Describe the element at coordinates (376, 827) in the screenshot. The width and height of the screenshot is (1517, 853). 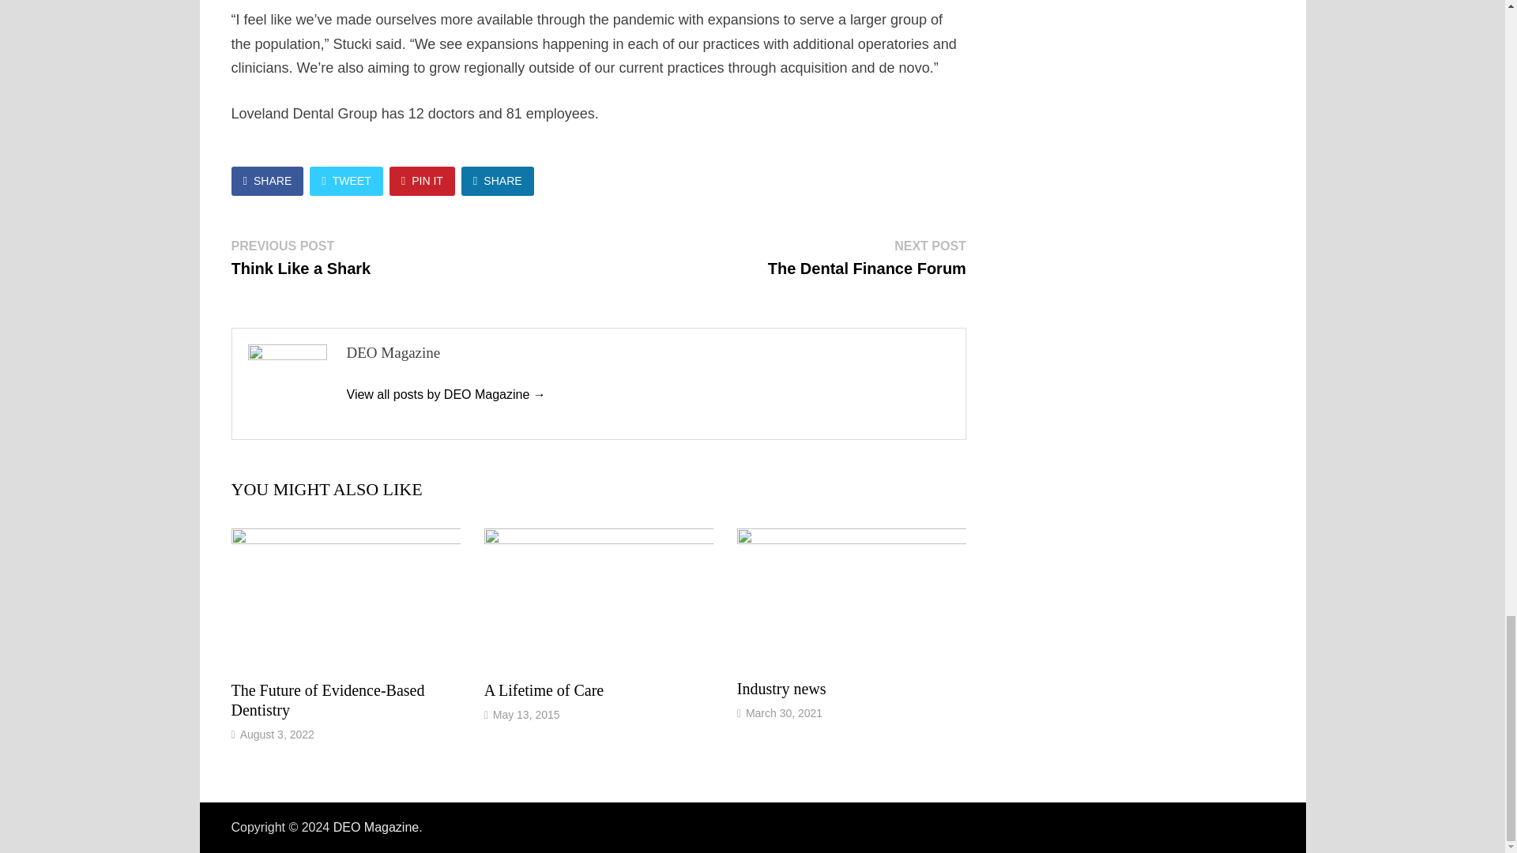
I see `DEO Magazine` at that location.